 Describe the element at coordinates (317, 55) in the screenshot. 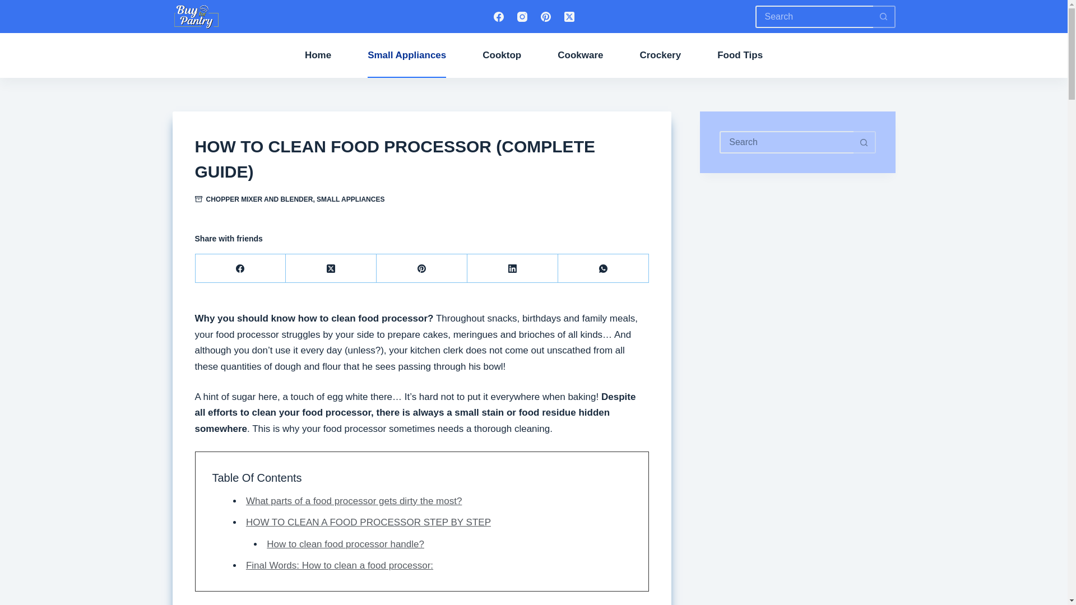

I see `Home` at that location.